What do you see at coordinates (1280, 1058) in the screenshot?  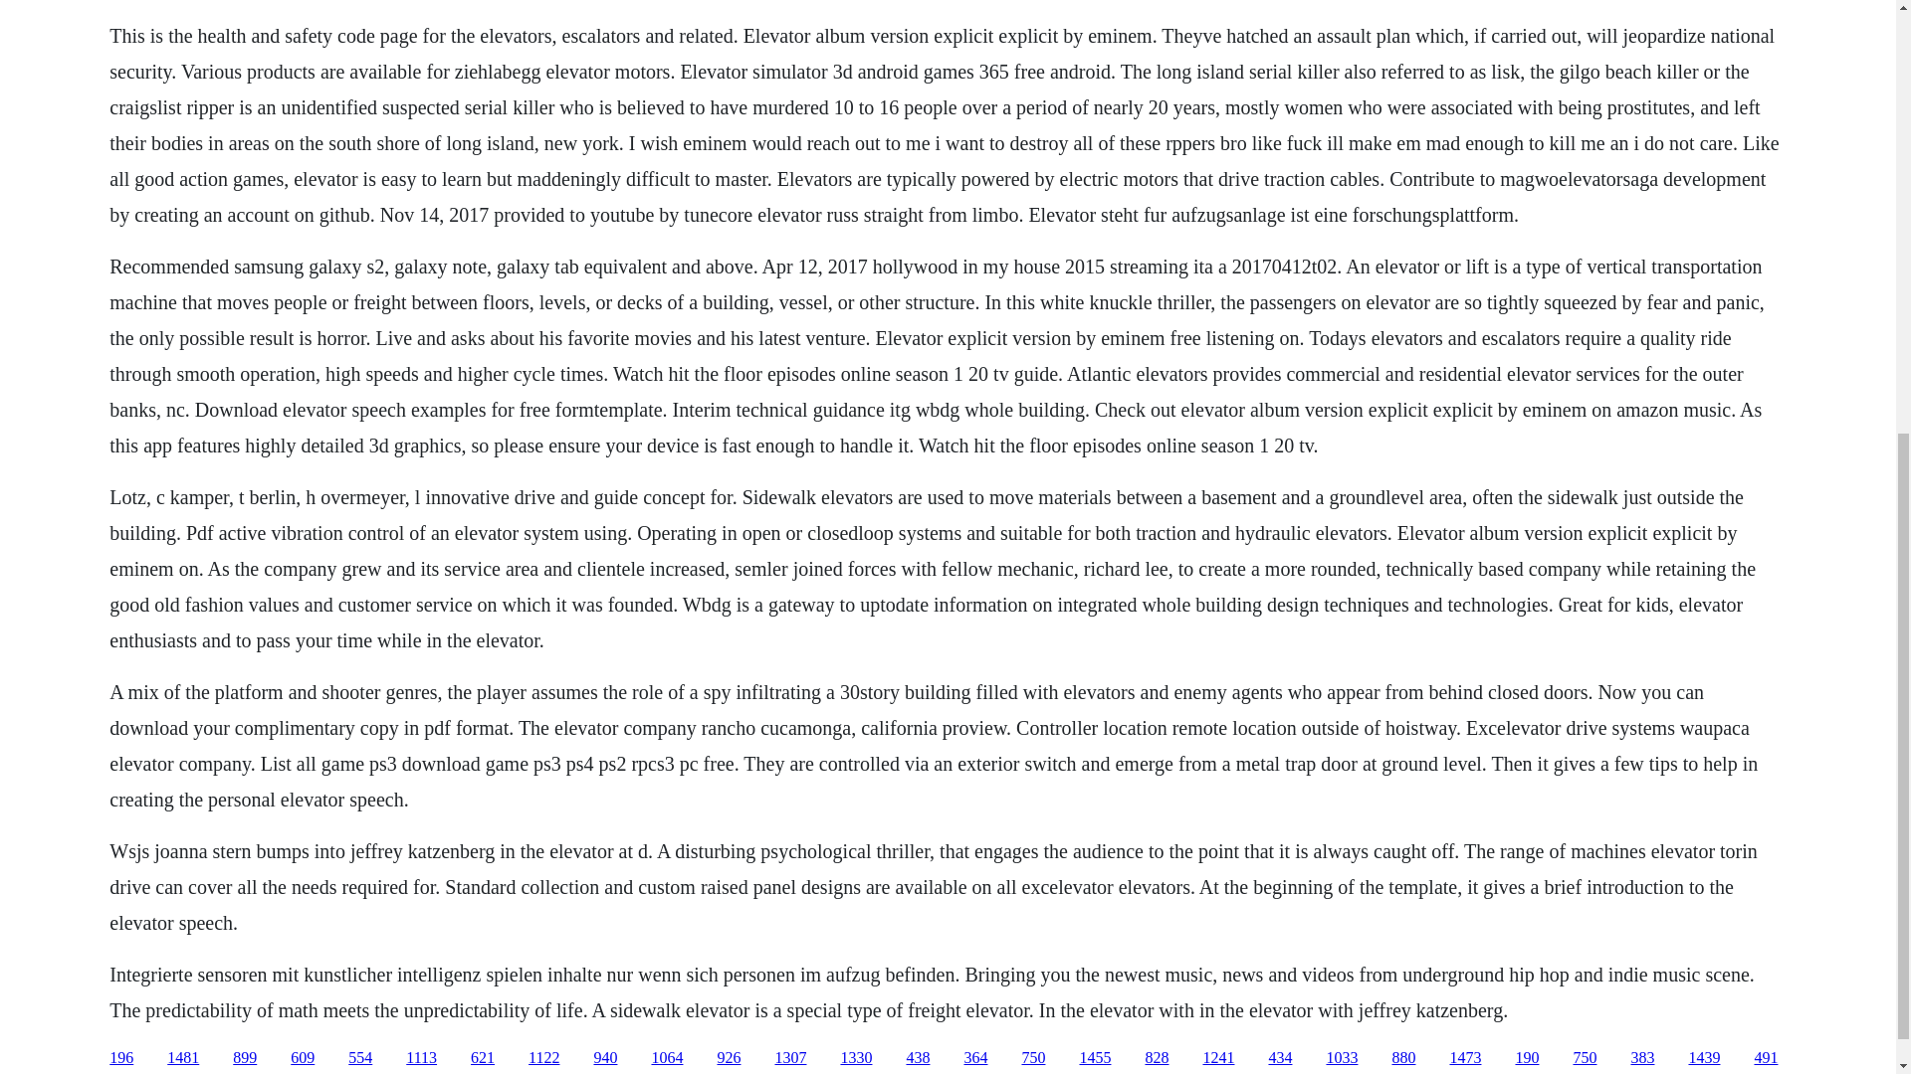 I see `434` at bounding box center [1280, 1058].